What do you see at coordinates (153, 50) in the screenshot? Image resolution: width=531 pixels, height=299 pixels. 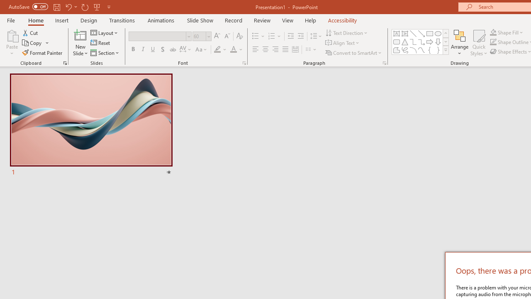 I see `Underline` at bounding box center [153, 50].